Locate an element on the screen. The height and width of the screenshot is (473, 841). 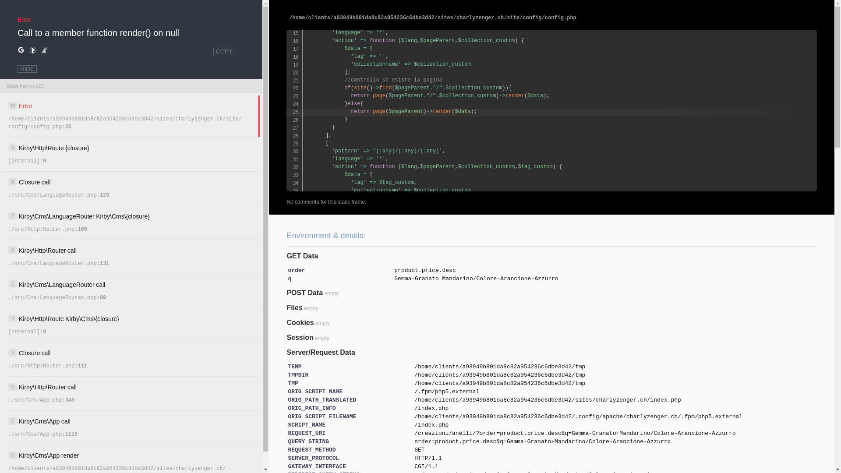
Search for help on Google. is located at coordinates (21, 50).